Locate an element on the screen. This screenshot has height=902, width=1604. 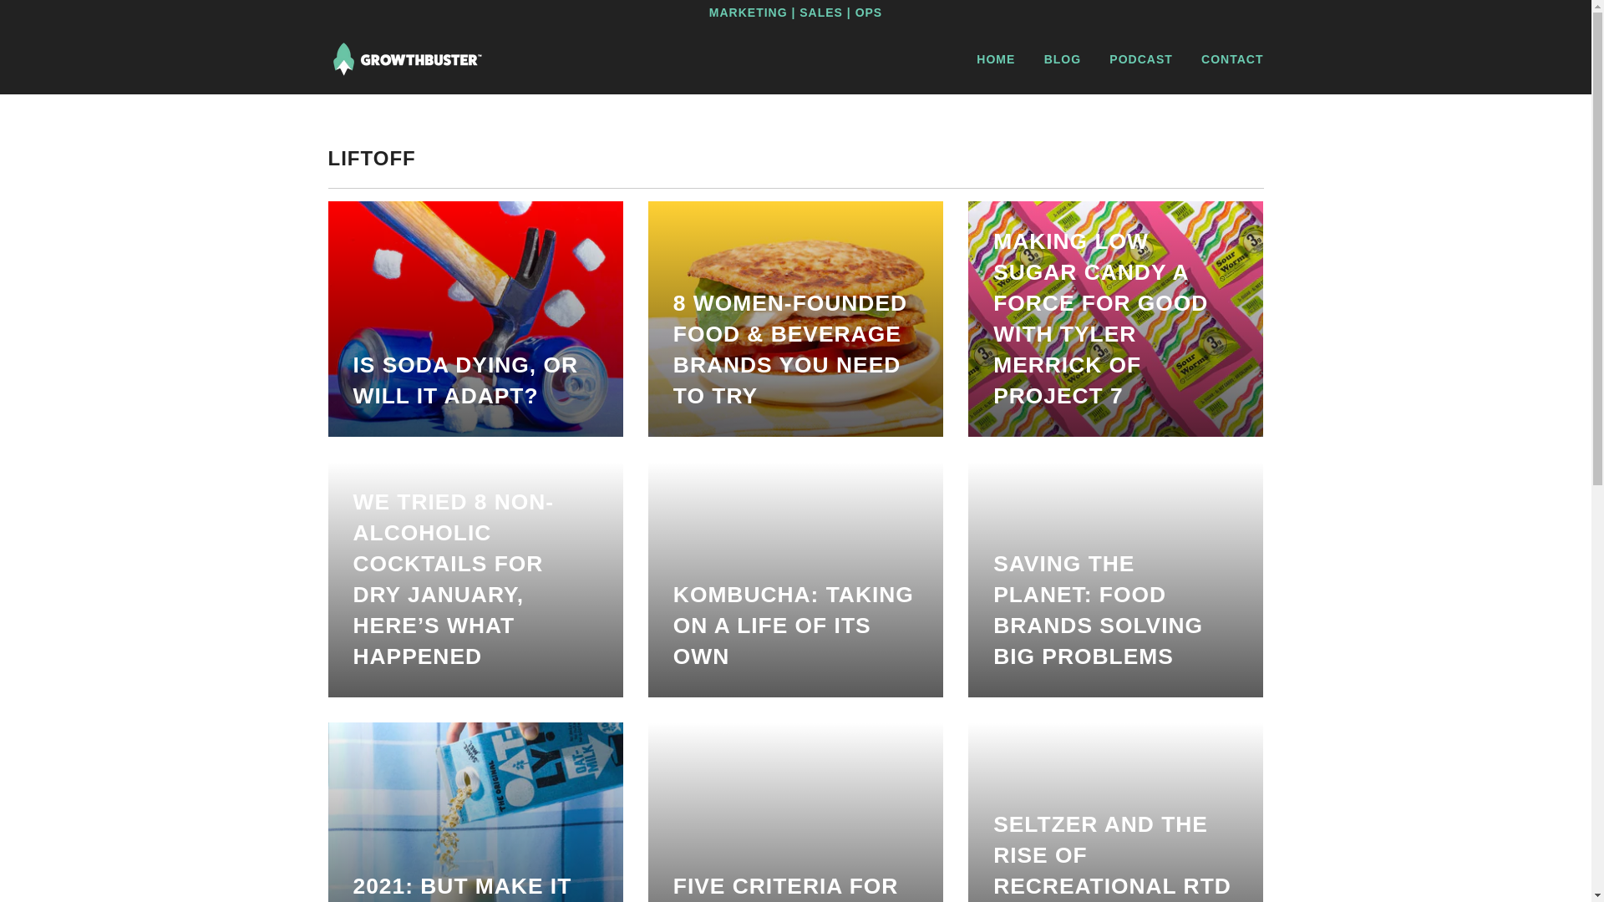
FIVE CRITERIA FOR GOOD SOCIAL is located at coordinates (795, 812).